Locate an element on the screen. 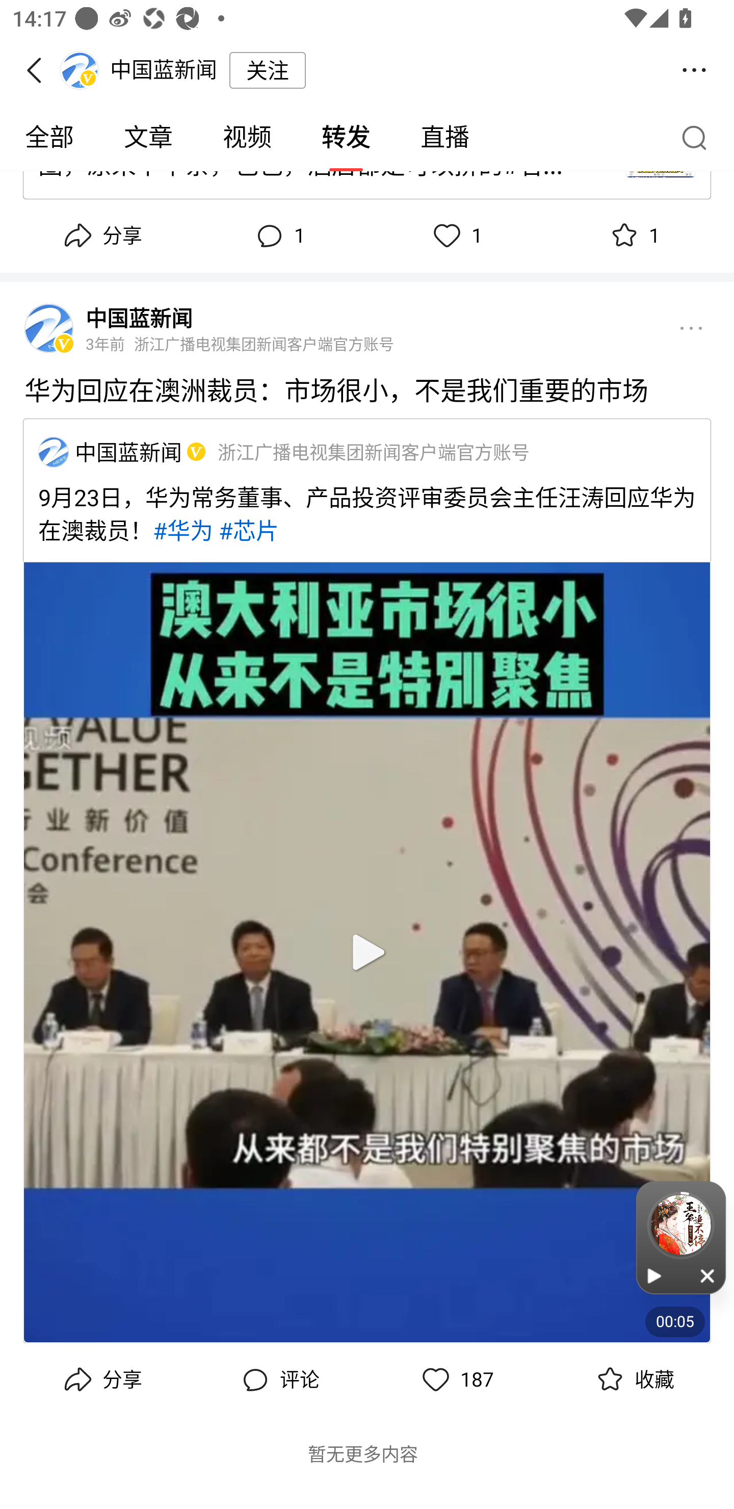 Image resolution: width=734 pixels, height=1509 pixels. 浙江广播电视集团新闻客户端官方账号 is located at coordinates (374, 452).